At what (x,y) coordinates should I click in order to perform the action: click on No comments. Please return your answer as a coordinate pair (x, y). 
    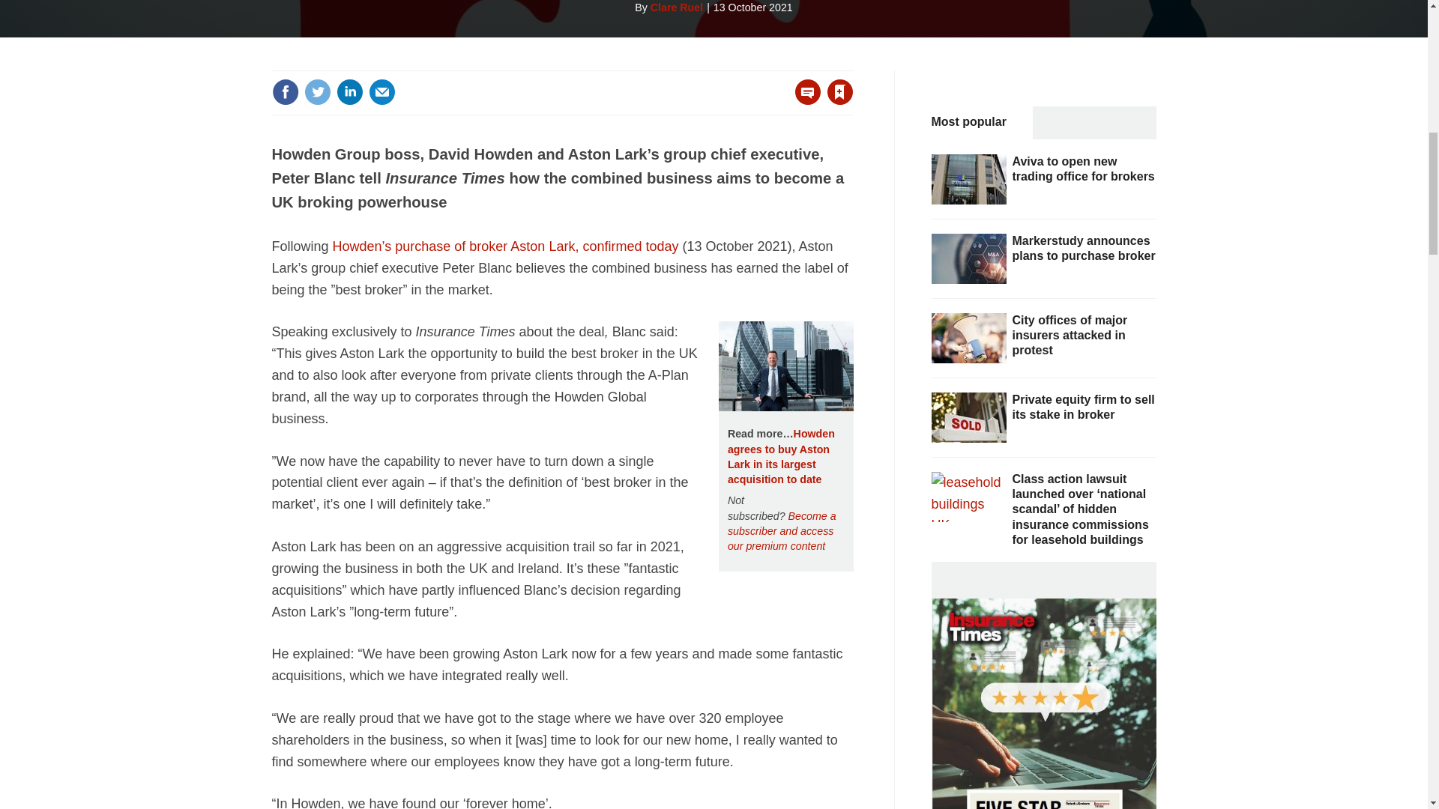
    Looking at the image, I should click on (803, 100).